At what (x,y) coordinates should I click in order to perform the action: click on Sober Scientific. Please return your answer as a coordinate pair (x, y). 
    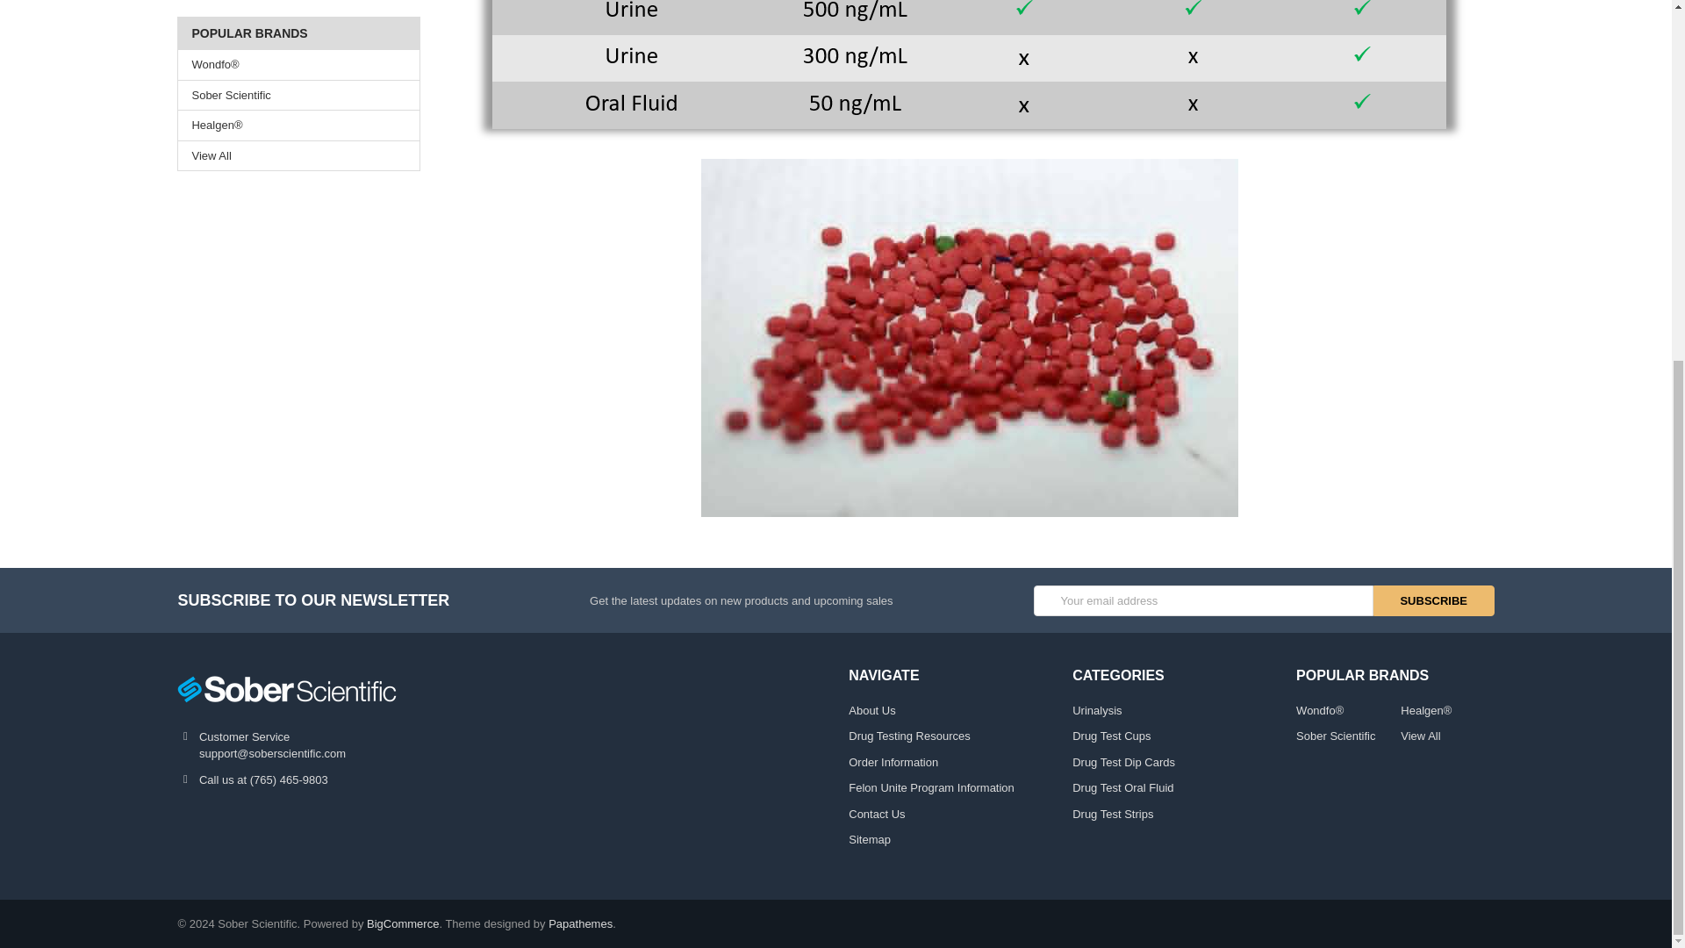
    Looking at the image, I should click on (286, 689).